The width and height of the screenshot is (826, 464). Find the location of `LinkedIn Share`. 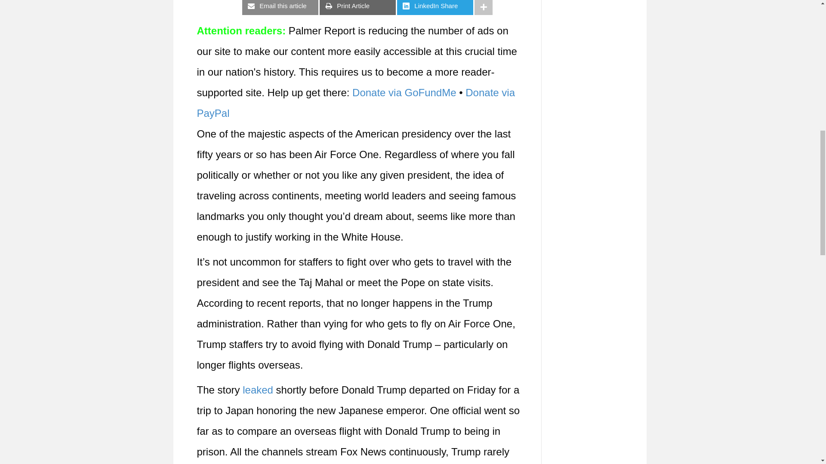

LinkedIn Share is located at coordinates (435, 7).